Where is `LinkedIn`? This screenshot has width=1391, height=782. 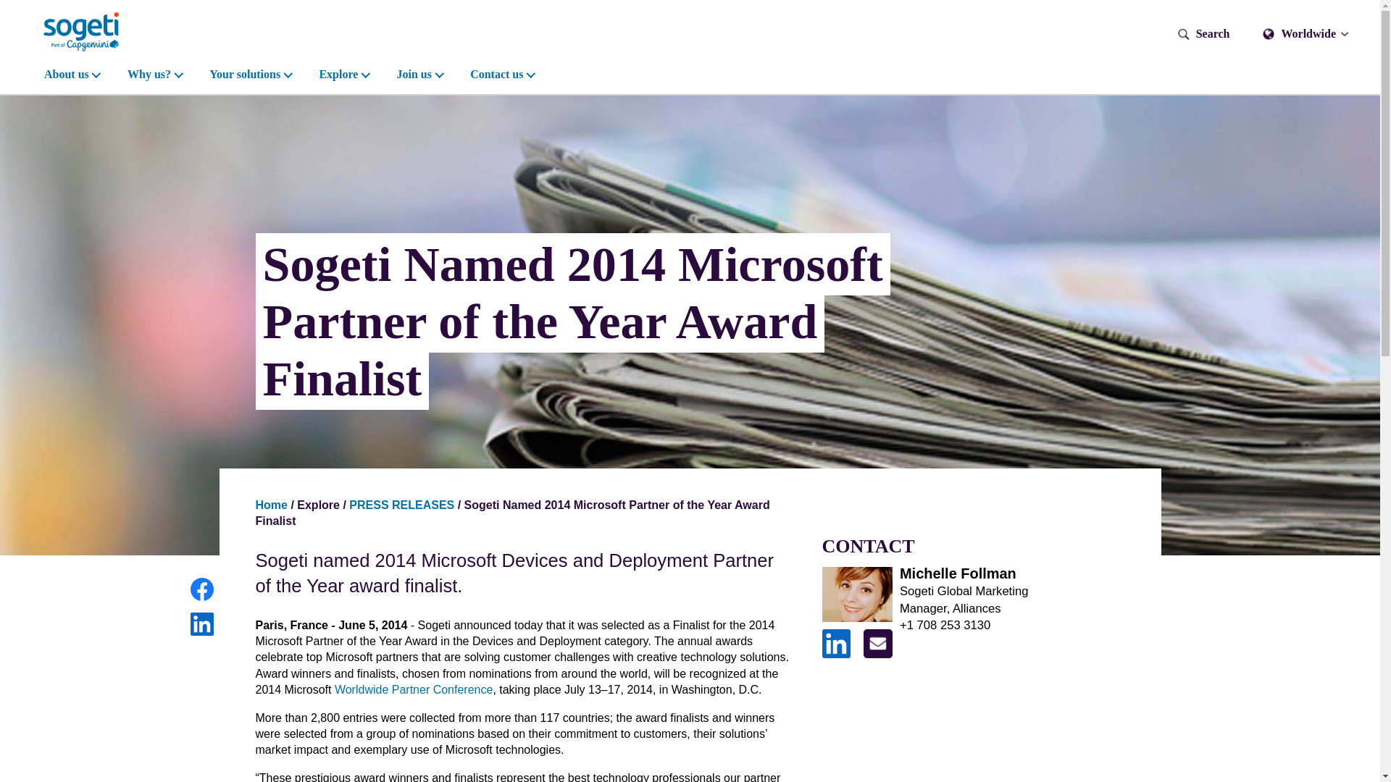 LinkedIn is located at coordinates (836, 644).